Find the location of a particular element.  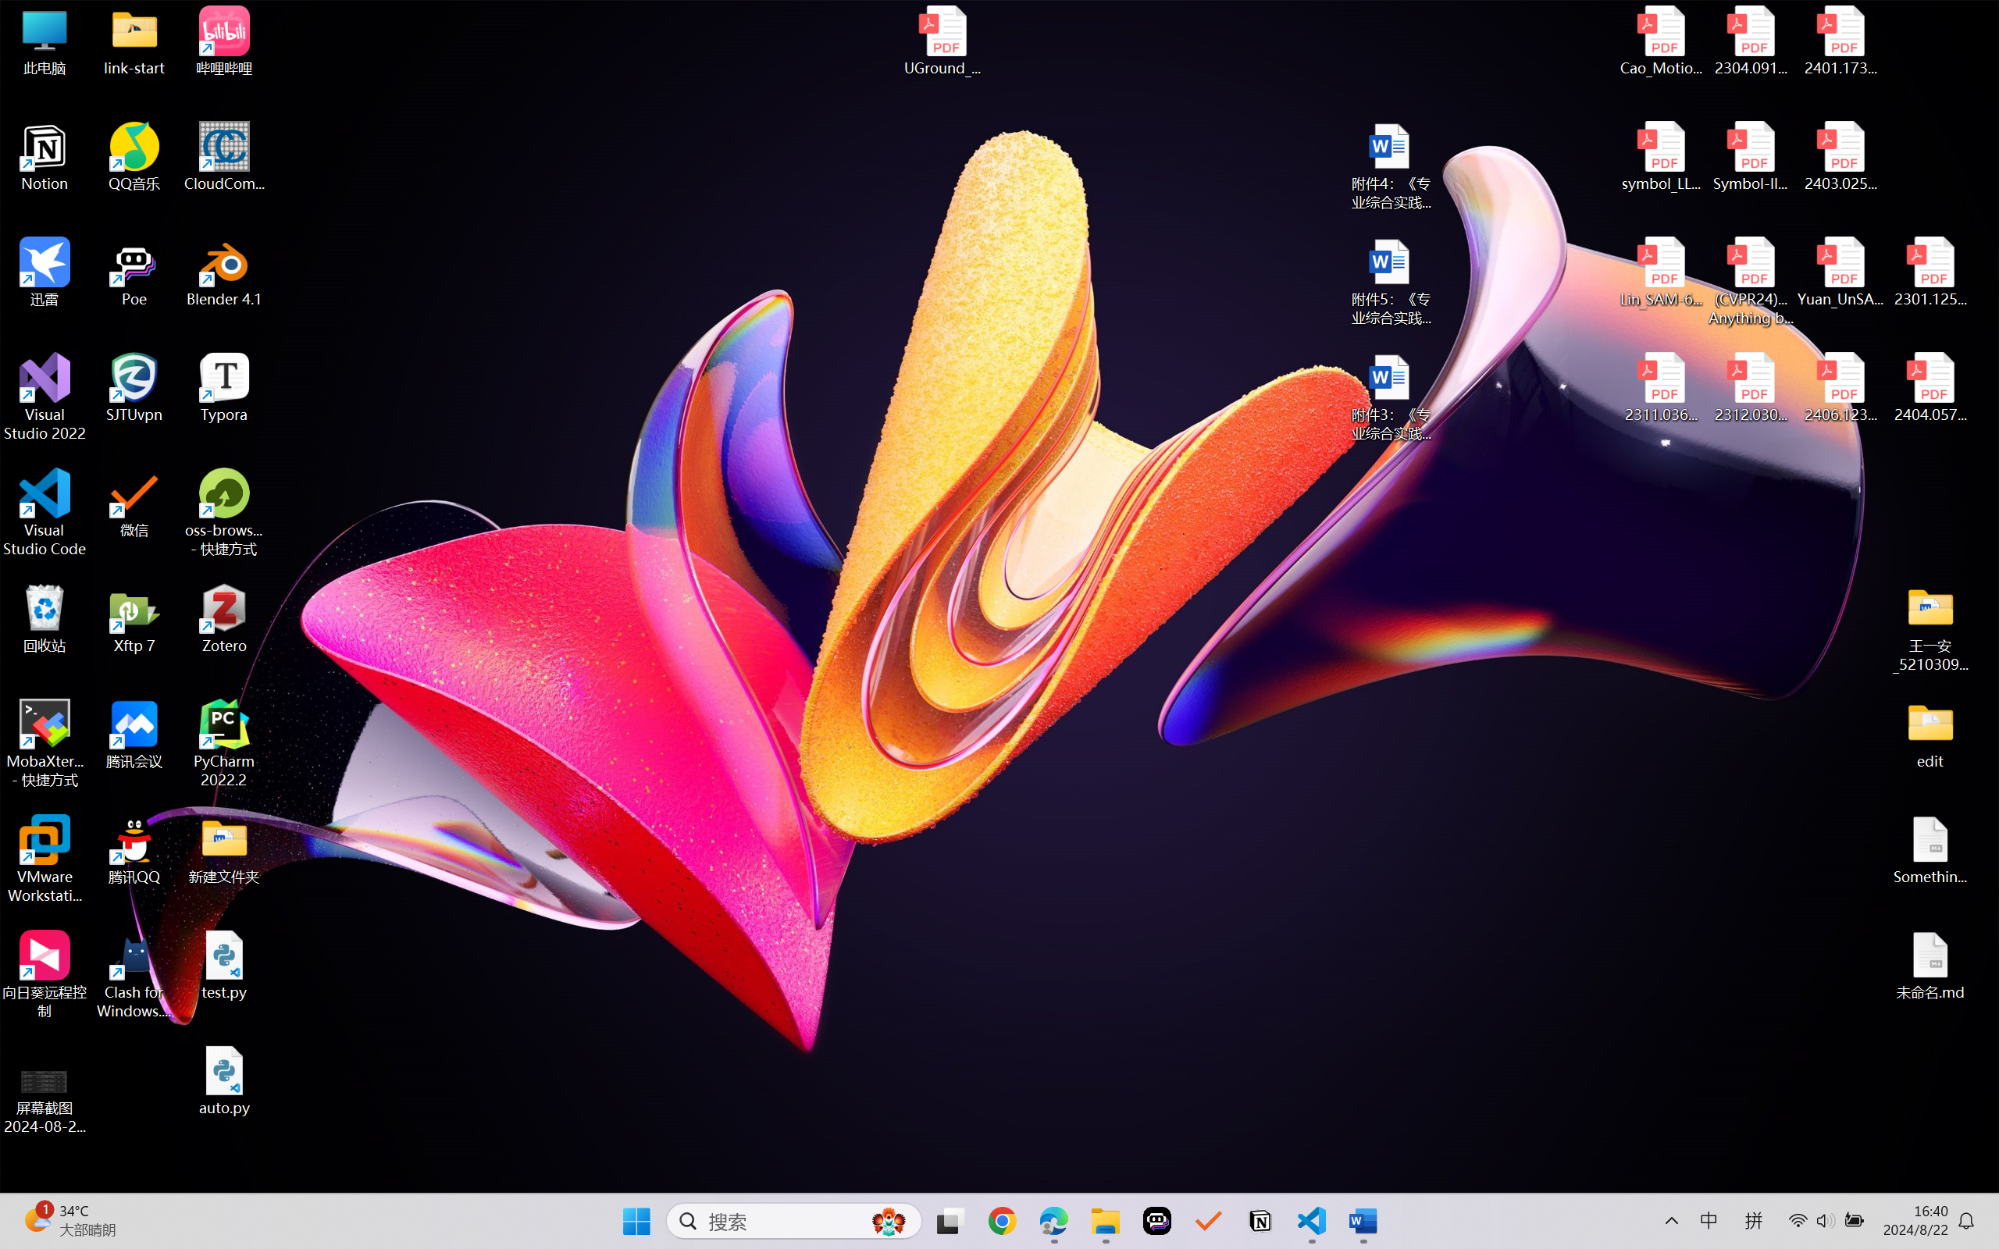

2311.03658v2.pdf is located at coordinates (1662, 388).